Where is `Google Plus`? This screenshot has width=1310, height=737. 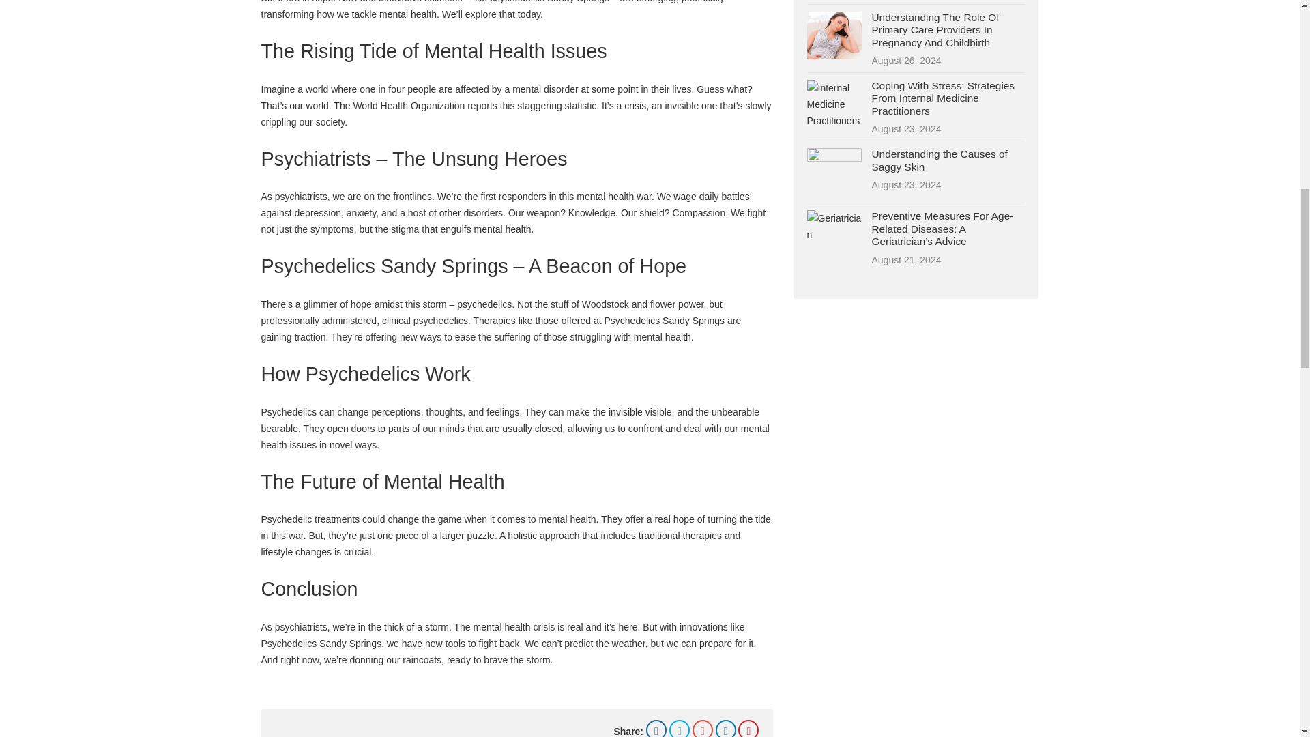
Google Plus is located at coordinates (703, 729).